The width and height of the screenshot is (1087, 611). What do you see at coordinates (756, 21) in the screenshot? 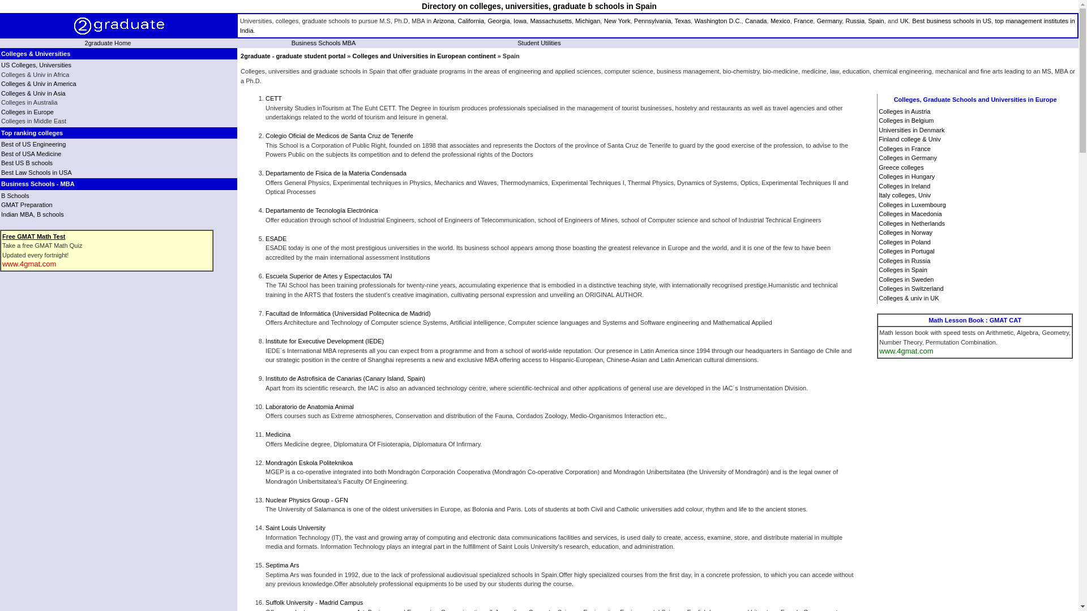
I see `Canada` at bounding box center [756, 21].